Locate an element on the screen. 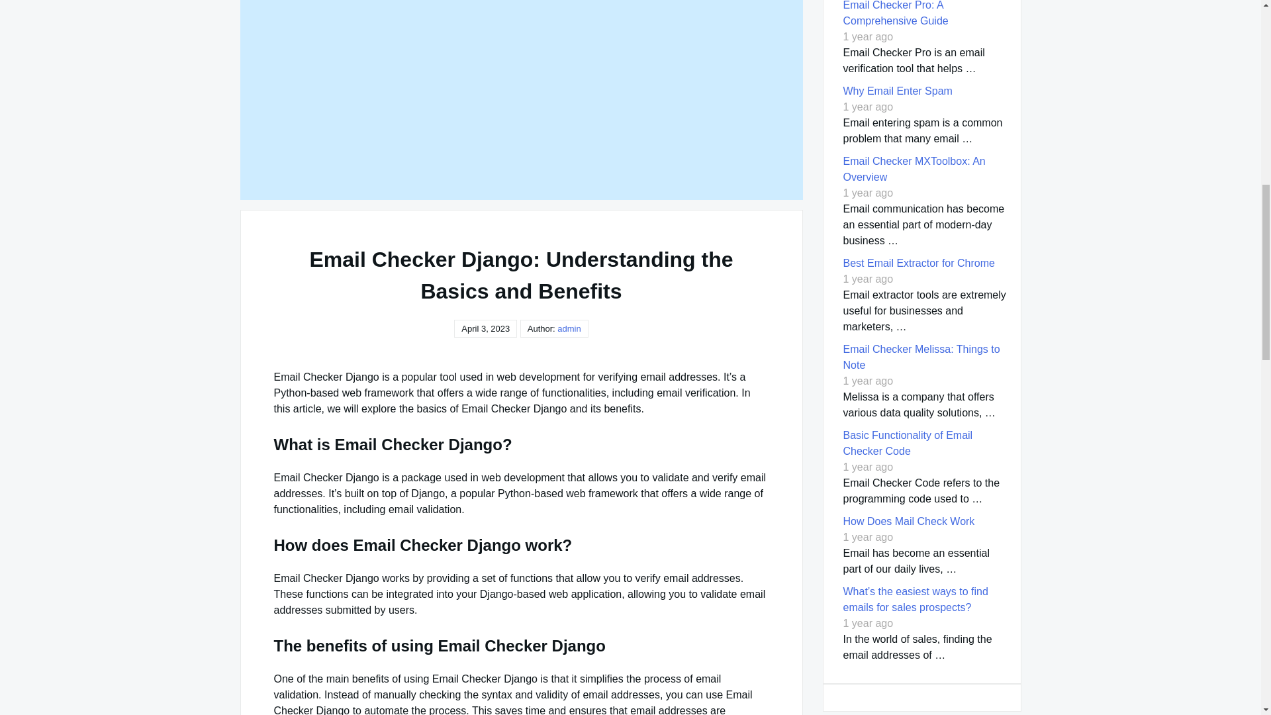  How Does Mail Check Work is located at coordinates (909, 520).